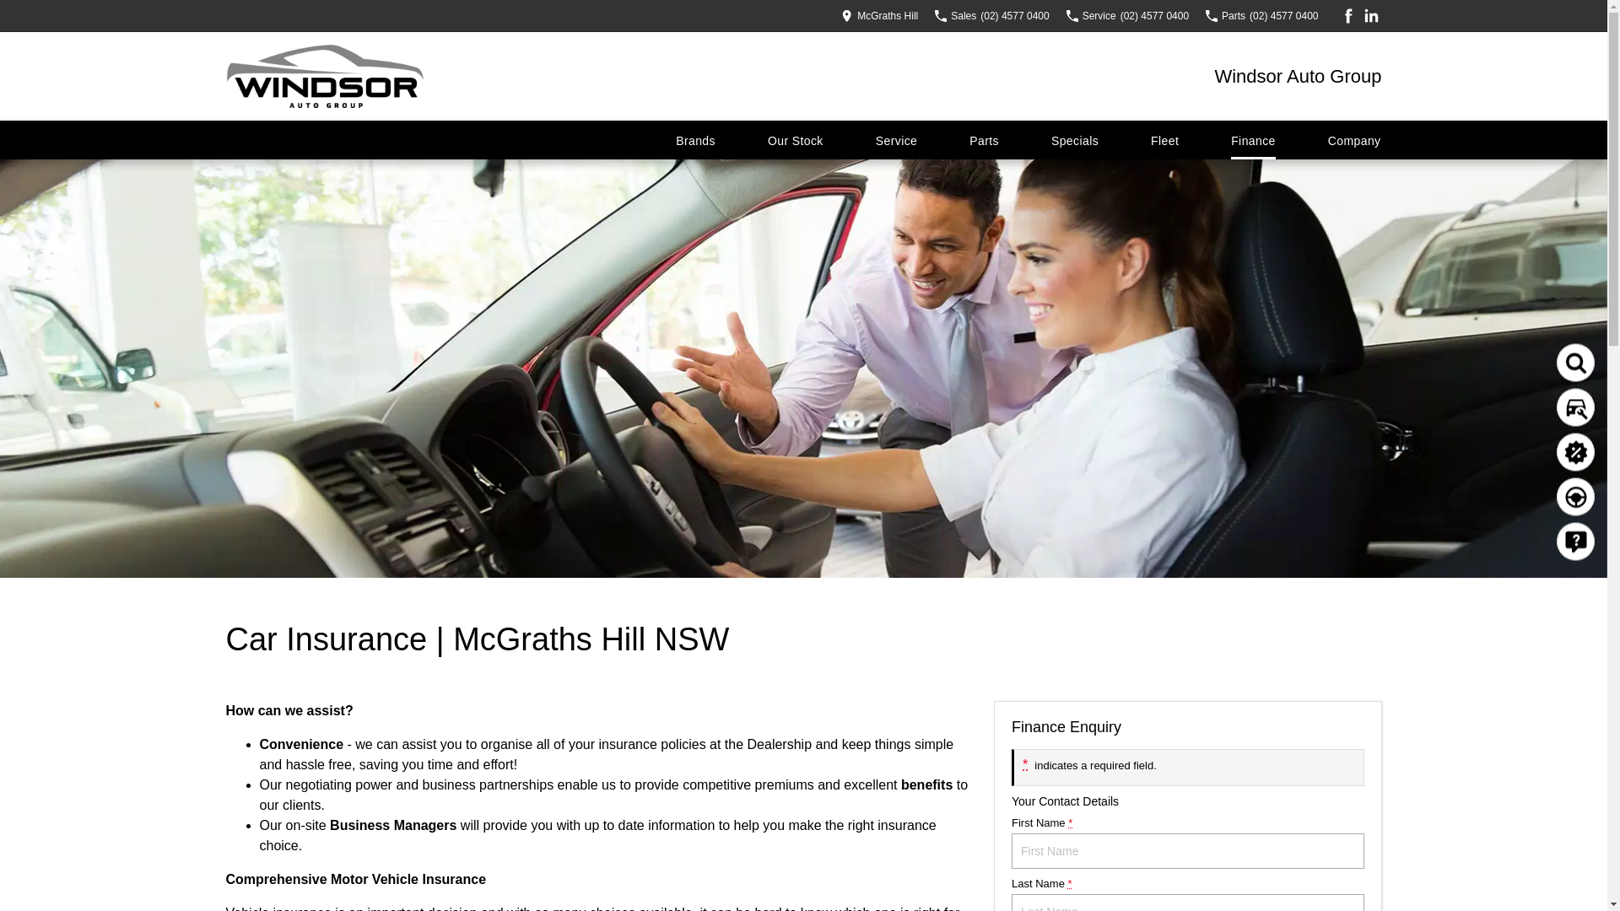 The height and width of the screenshot is (911, 1620). I want to click on Windsor Auto Group, so click(1298, 76).